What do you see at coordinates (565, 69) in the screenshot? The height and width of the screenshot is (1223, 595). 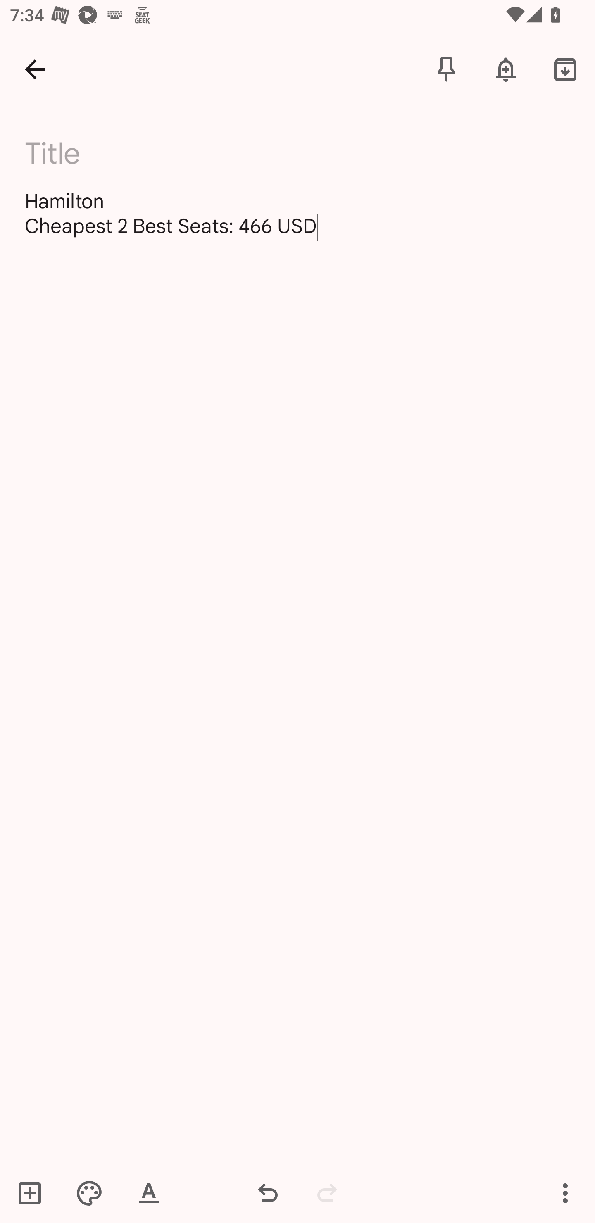 I see `Archive` at bounding box center [565, 69].